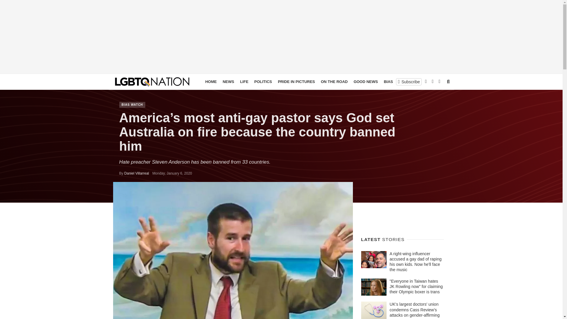  I want to click on POLITICS, so click(263, 82).